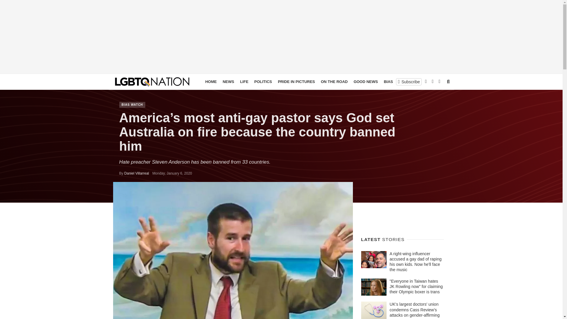  I want to click on POLITICS, so click(263, 82).